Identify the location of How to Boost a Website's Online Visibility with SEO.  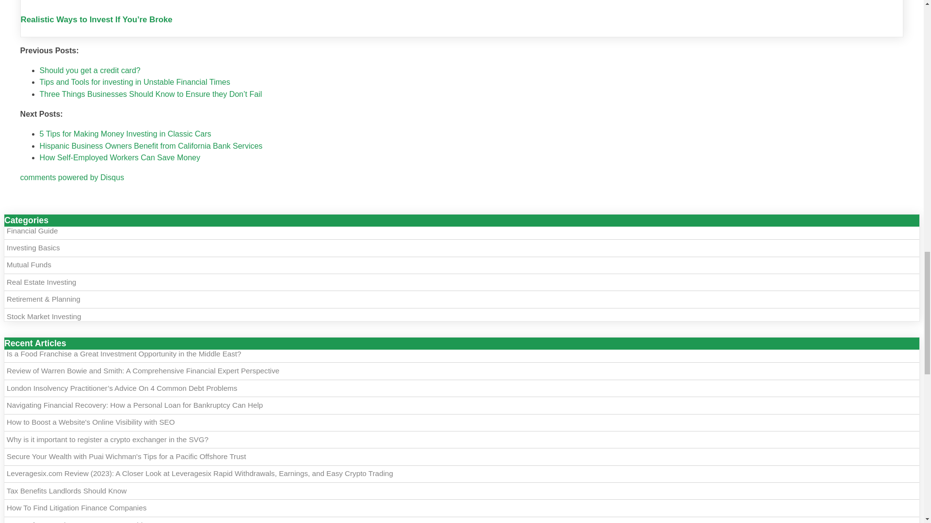
(90, 422).